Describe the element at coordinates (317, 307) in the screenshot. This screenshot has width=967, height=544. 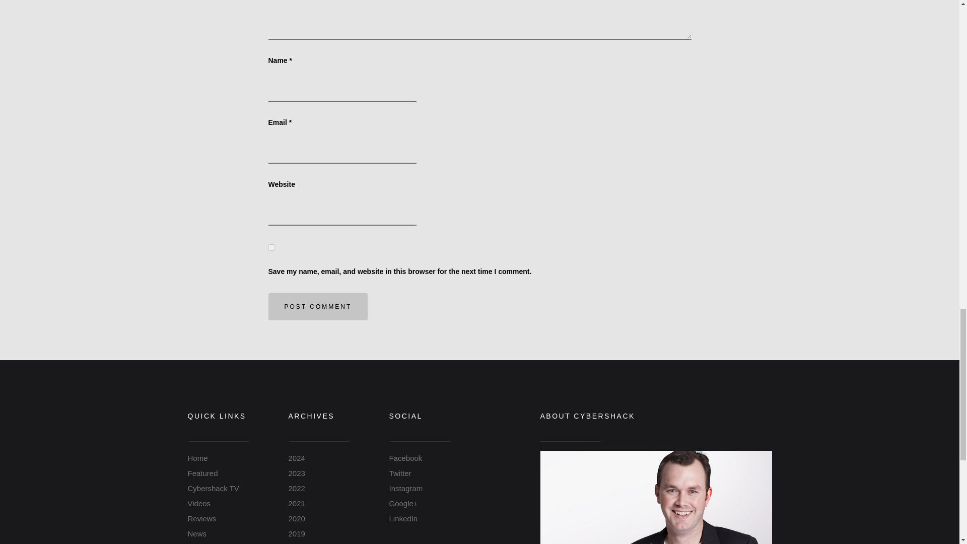
I see `Post Comment` at that location.